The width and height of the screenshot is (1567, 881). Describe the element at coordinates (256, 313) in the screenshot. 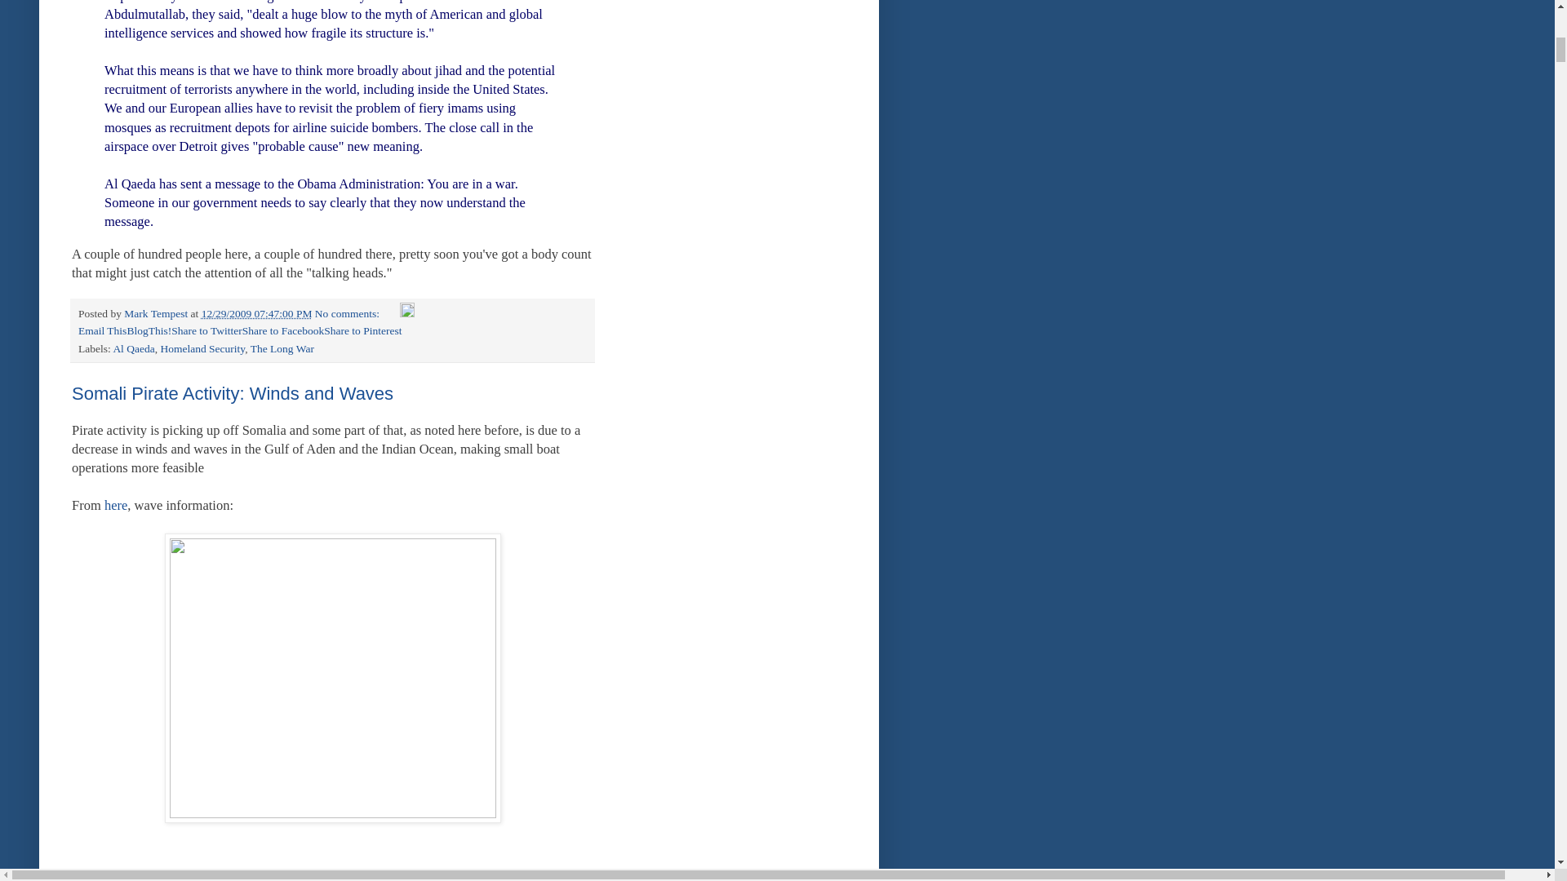

I see `permanent link` at that location.